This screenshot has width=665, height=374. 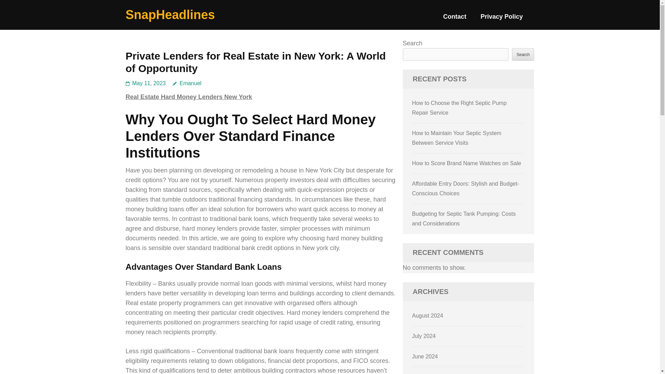 I want to click on Affordable Entry Doors: Stylish and Budget-Conscious Choices, so click(x=465, y=188).